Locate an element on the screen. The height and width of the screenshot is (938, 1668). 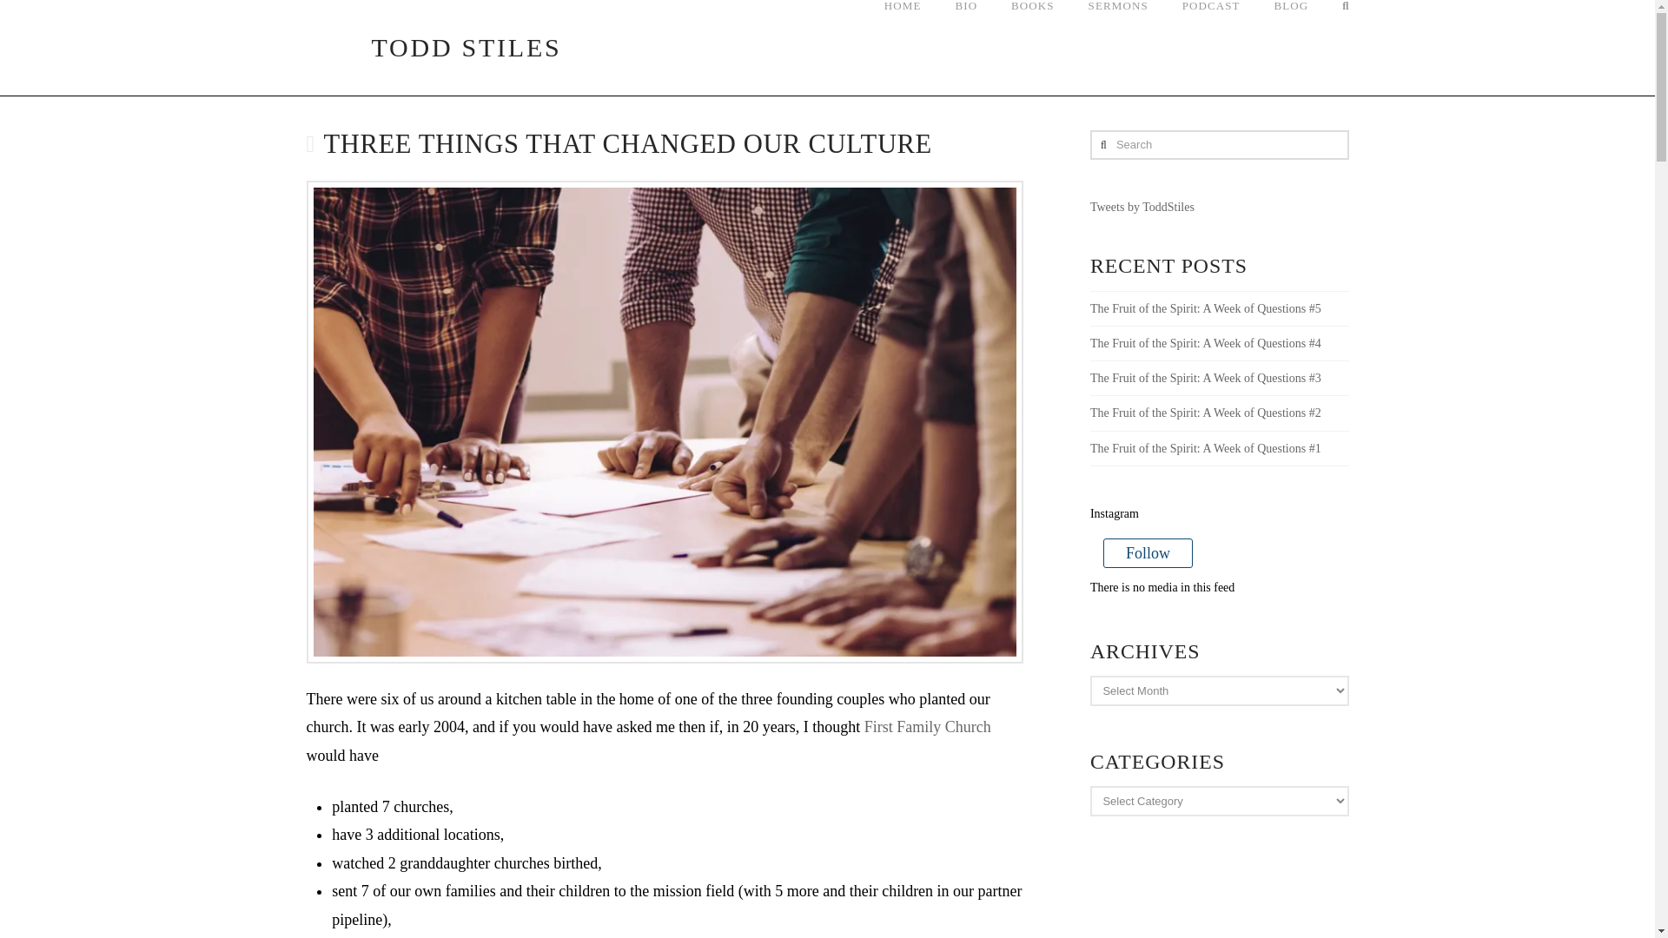
Tweets by ToddStiles is located at coordinates (1142, 207).